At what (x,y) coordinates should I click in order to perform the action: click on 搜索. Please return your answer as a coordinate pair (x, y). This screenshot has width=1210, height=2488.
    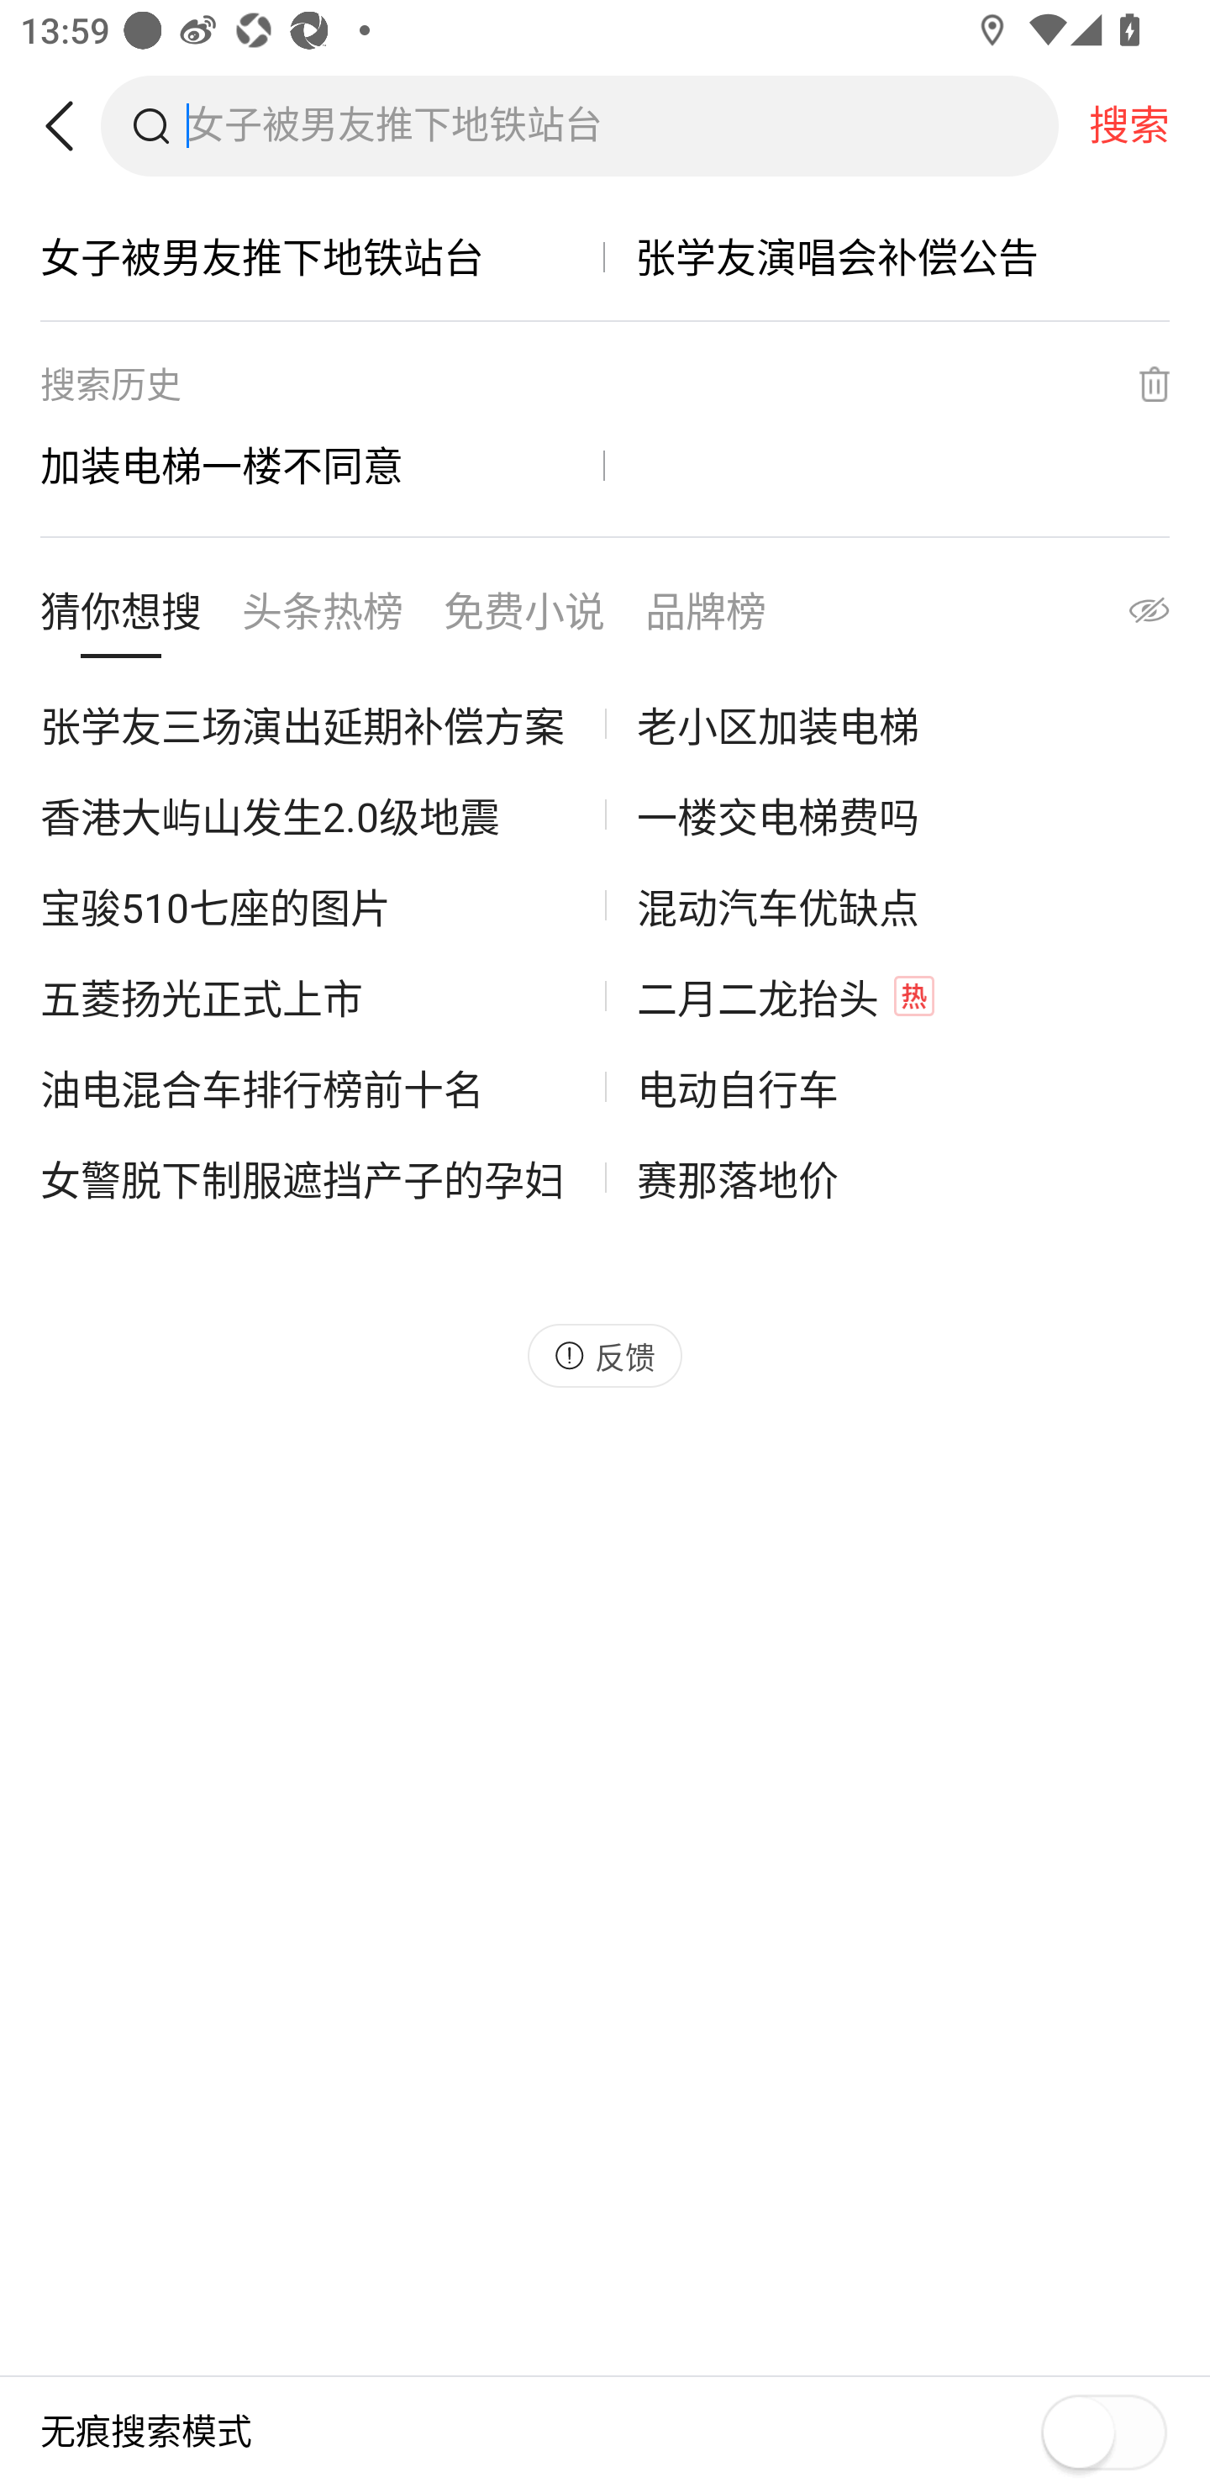
    Looking at the image, I should click on (1129, 125).